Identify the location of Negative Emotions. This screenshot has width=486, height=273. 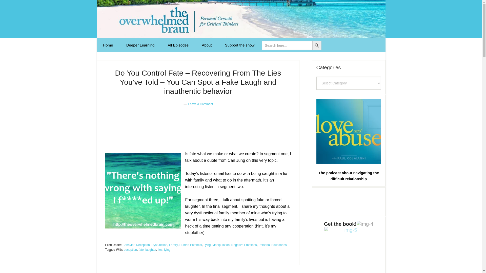
(244, 245).